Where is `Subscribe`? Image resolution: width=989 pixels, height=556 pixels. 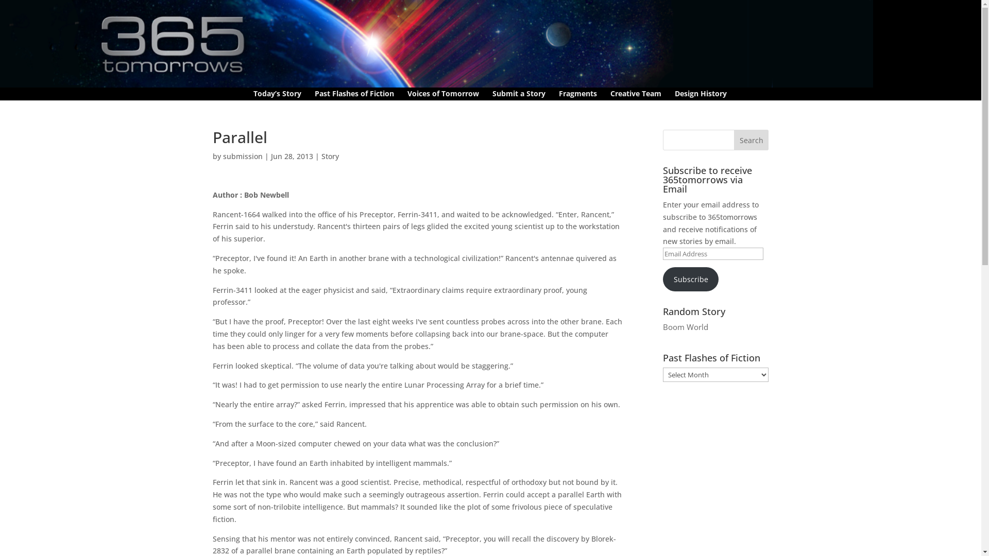
Subscribe is located at coordinates (691, 279).